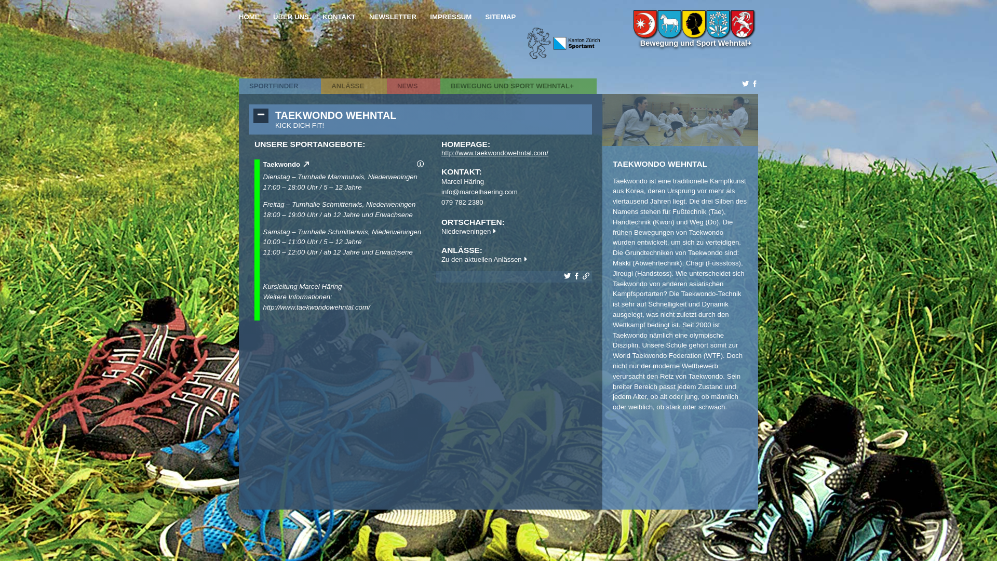 The image size is (997, 561). Describe the element at coordinates (586, 276) in the screenshot. I see `Statischer Link` at that location.